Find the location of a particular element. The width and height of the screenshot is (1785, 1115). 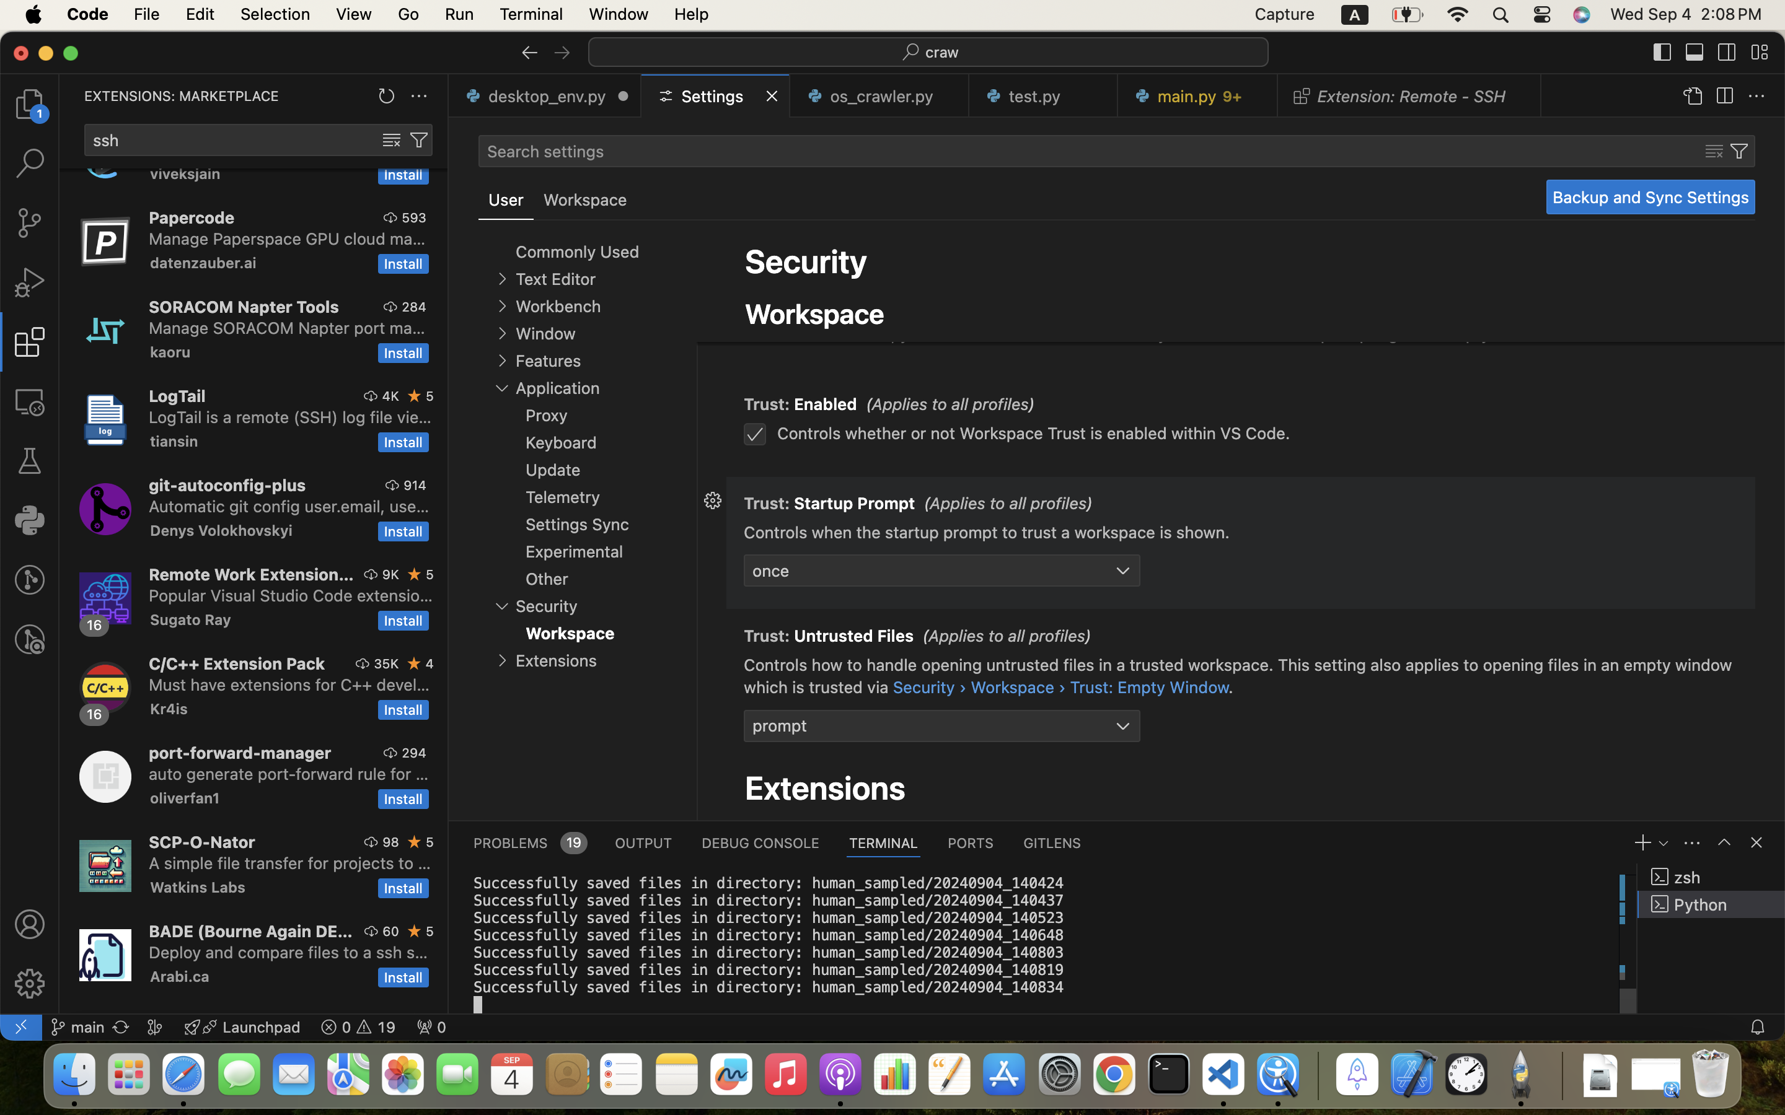

 is located at coordinates (30, 639).